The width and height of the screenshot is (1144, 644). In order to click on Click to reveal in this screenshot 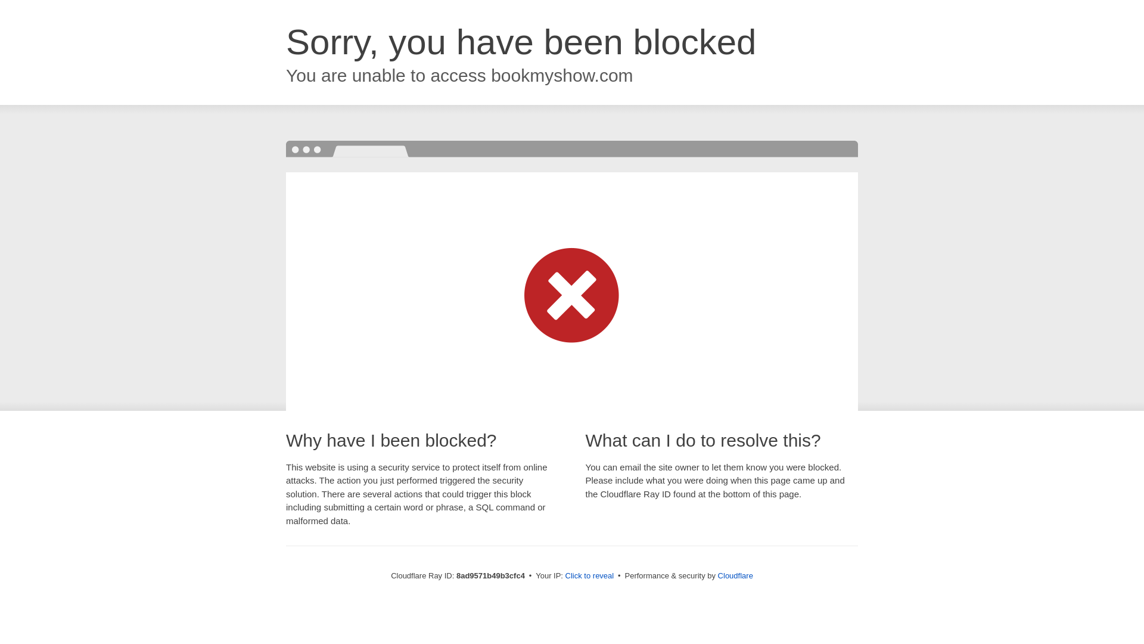, I will do `click(590, 576)`.